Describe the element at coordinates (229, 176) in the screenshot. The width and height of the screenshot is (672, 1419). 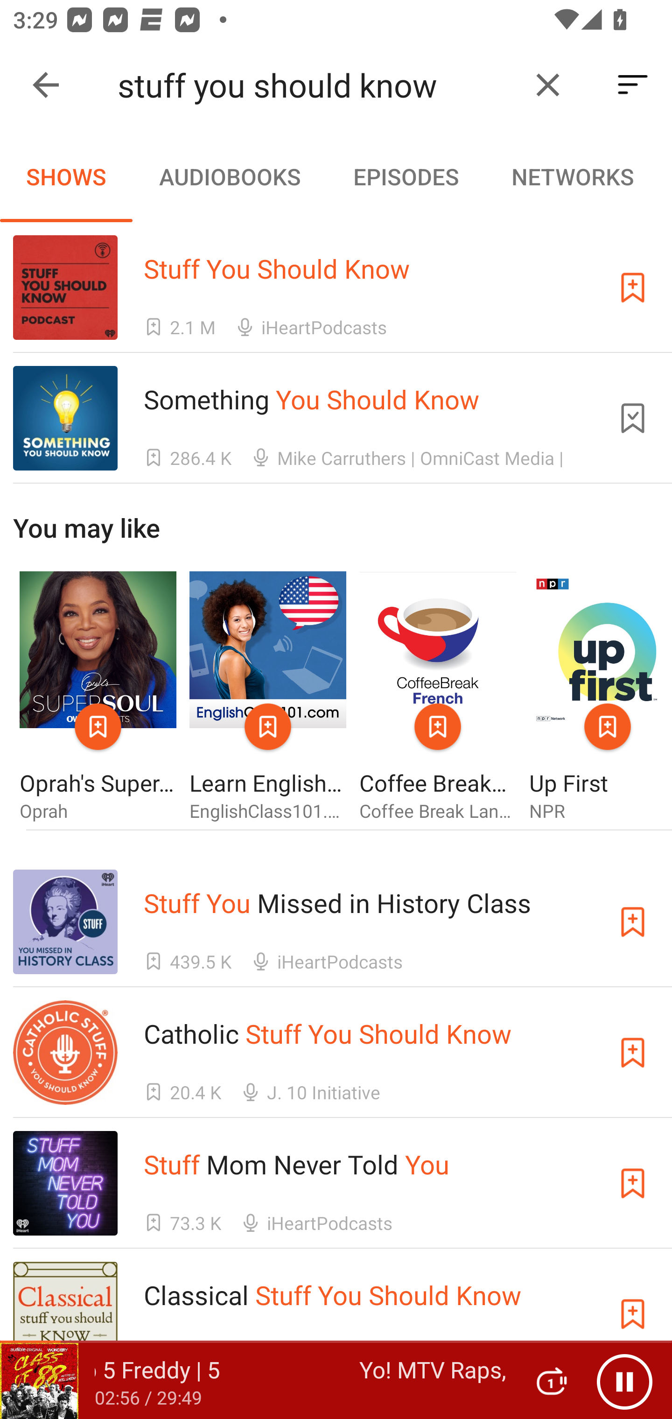
I see `AUDIOBOOKS` at that location.